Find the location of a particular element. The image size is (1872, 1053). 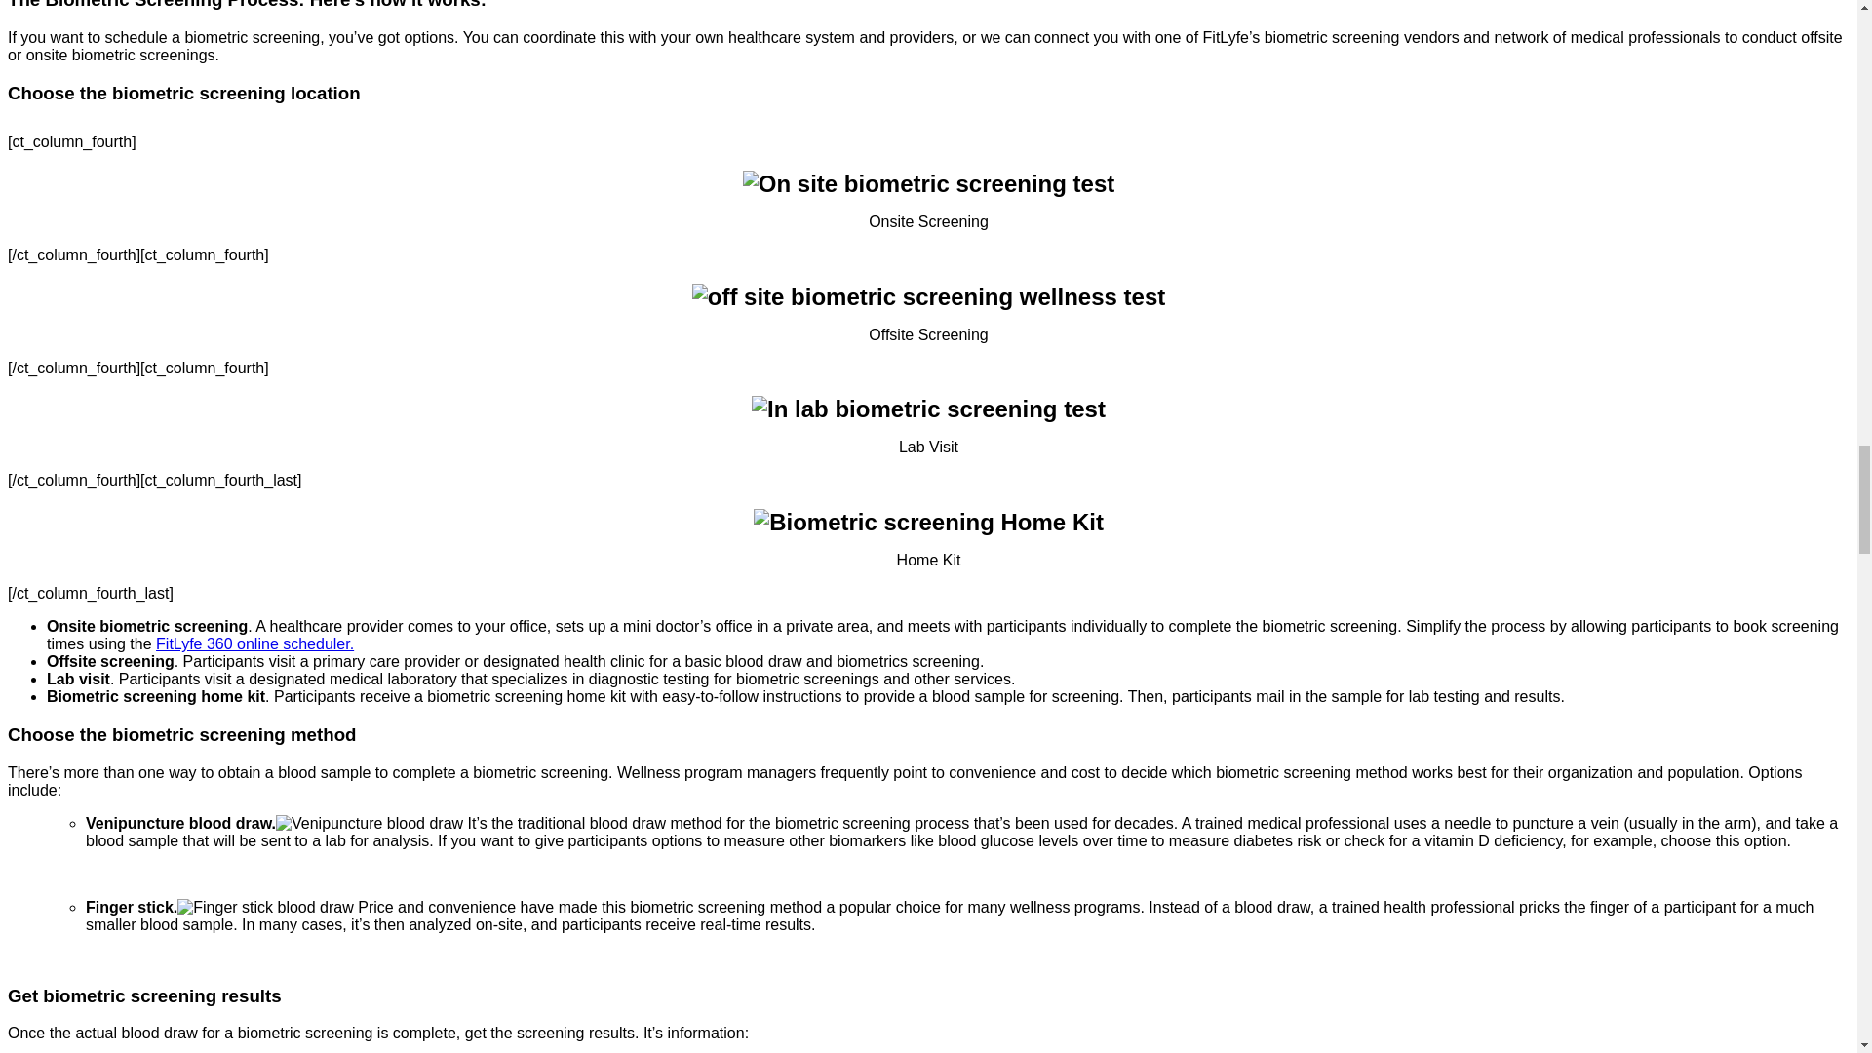

Physician form is located at coordinates (265, 907).